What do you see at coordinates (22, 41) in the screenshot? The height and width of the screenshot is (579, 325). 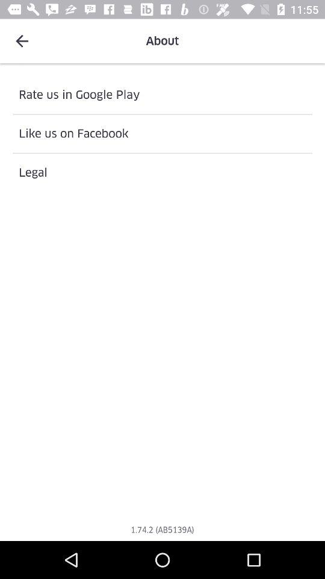 I see `turn off icon above rate us in item` at bounding box center [22, 41].